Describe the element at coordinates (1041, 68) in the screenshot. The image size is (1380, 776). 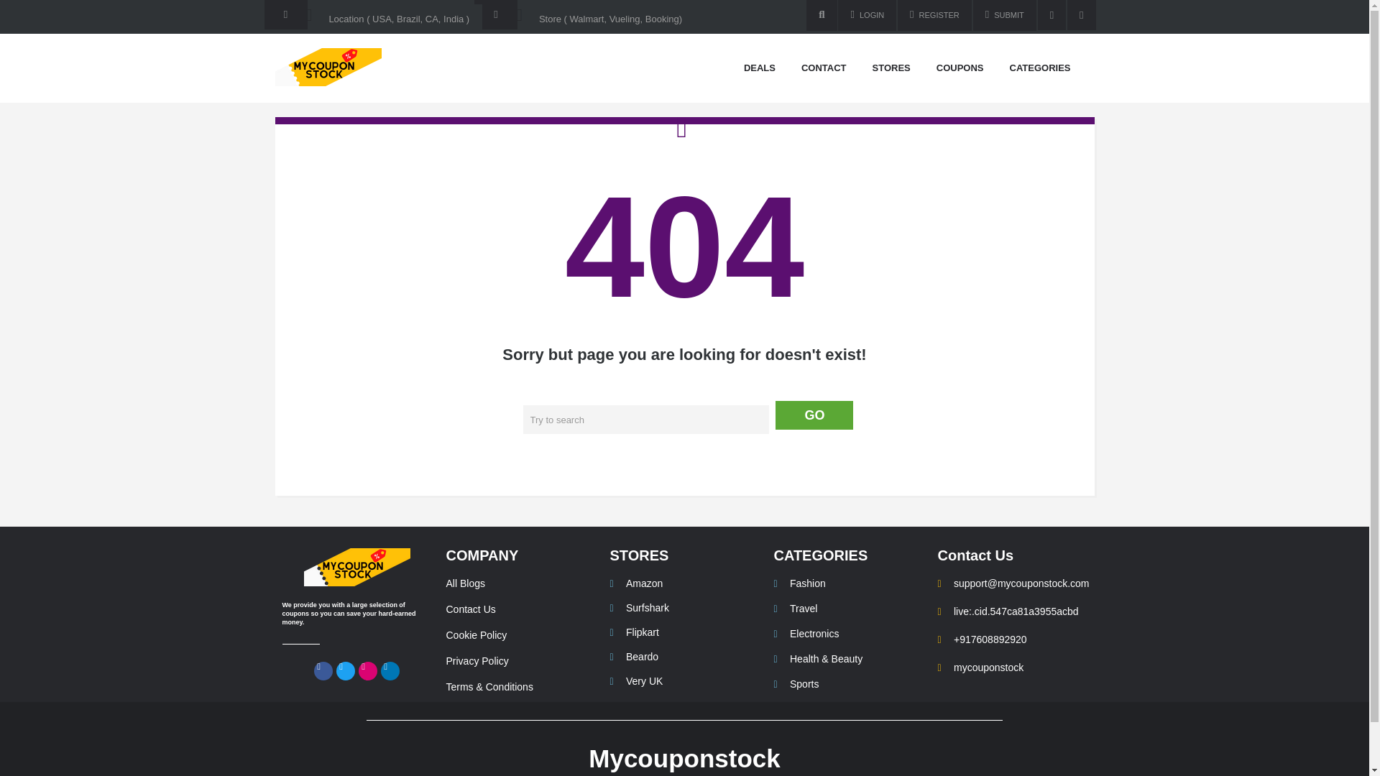
I see `CATEGORIES` at that location.